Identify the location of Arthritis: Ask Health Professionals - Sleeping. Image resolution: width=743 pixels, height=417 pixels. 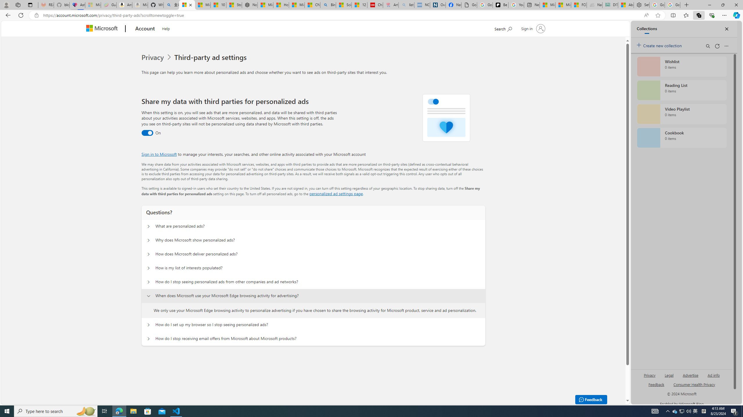
(391, 5).